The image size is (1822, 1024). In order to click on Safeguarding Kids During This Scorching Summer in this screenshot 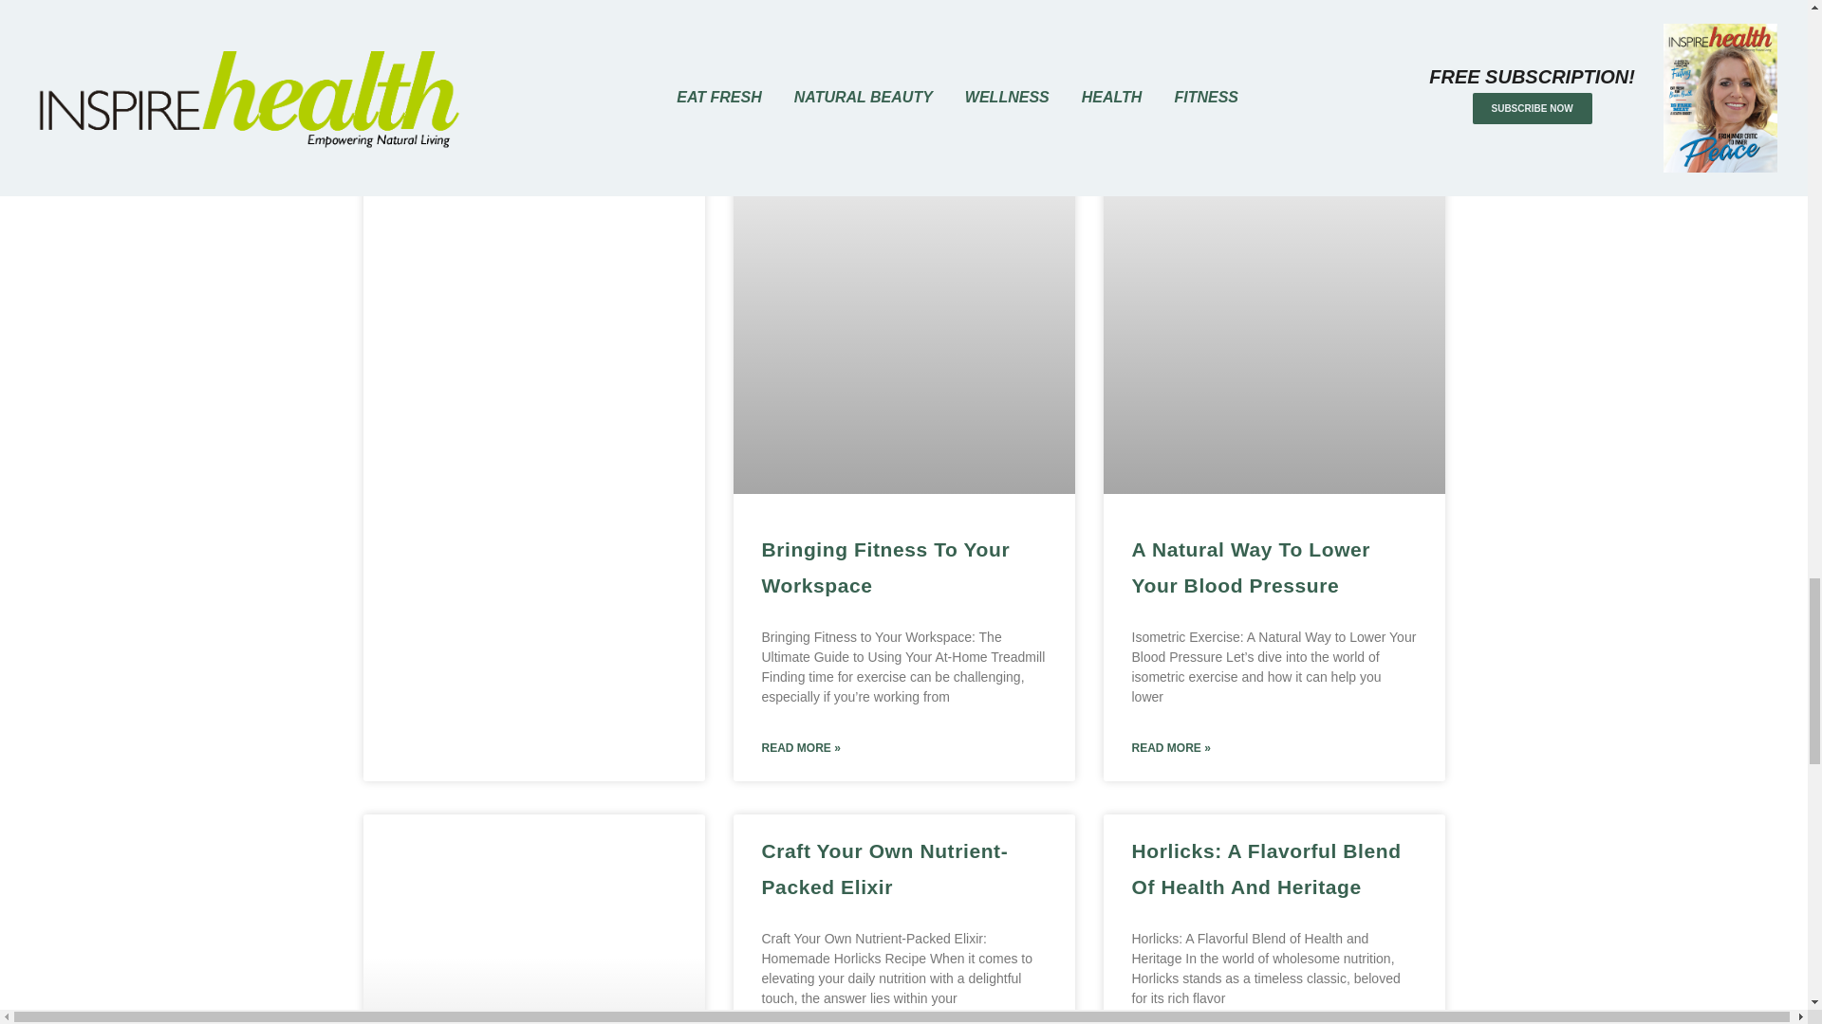, I will do `click(520, 5)`.